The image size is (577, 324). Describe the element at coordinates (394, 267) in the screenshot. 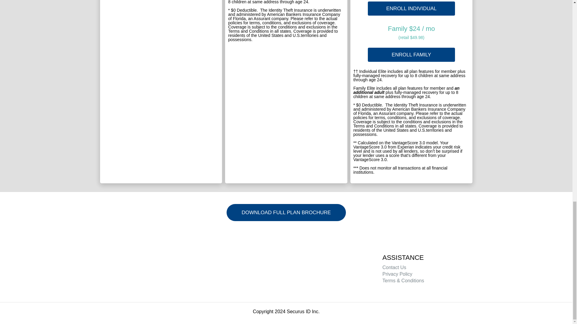

I see `Contact Us` at that location.